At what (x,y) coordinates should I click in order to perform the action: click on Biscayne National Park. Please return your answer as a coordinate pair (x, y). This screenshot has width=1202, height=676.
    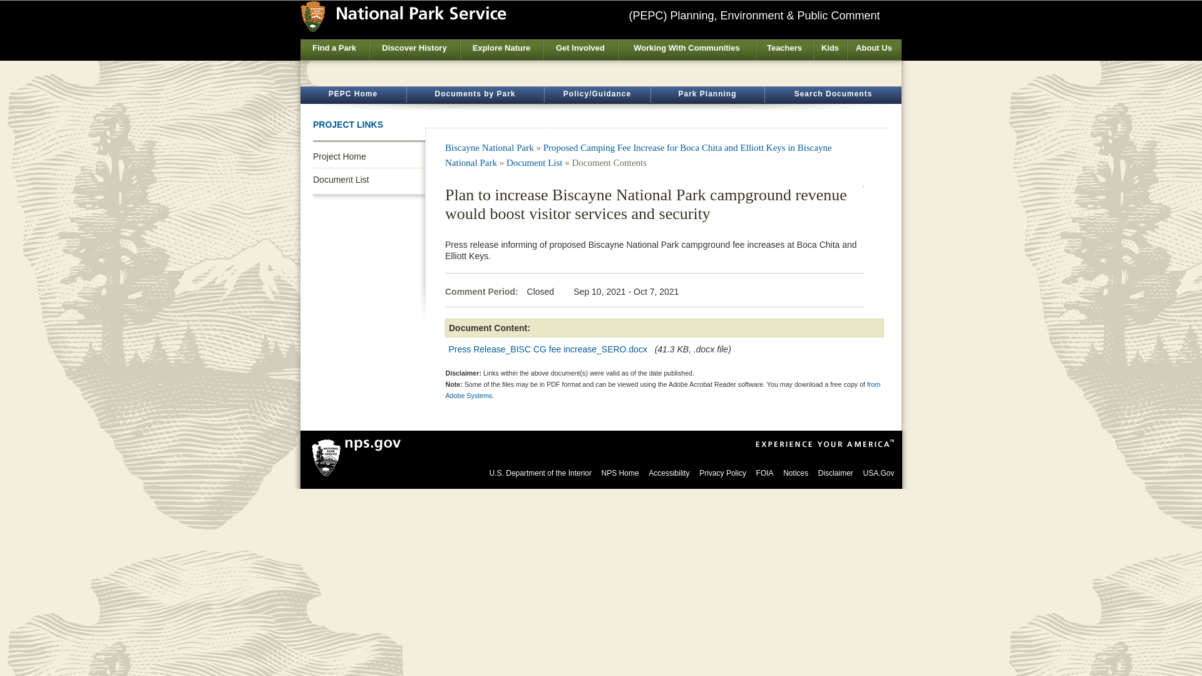
    Looking at the image, I should click on (489, 148).